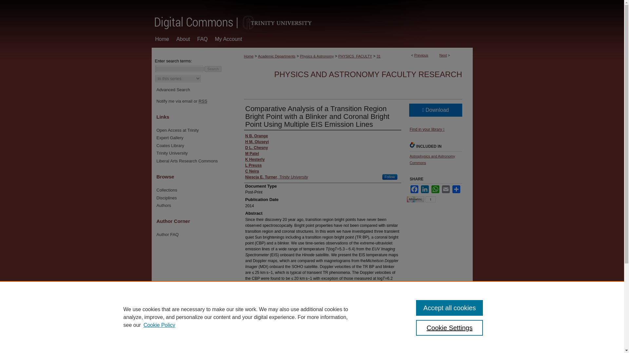 The height and width of the screenshot is (353, 629). Describe the element at coordinates (202, 39) in the screenshot. I see `FAQ` at that location.